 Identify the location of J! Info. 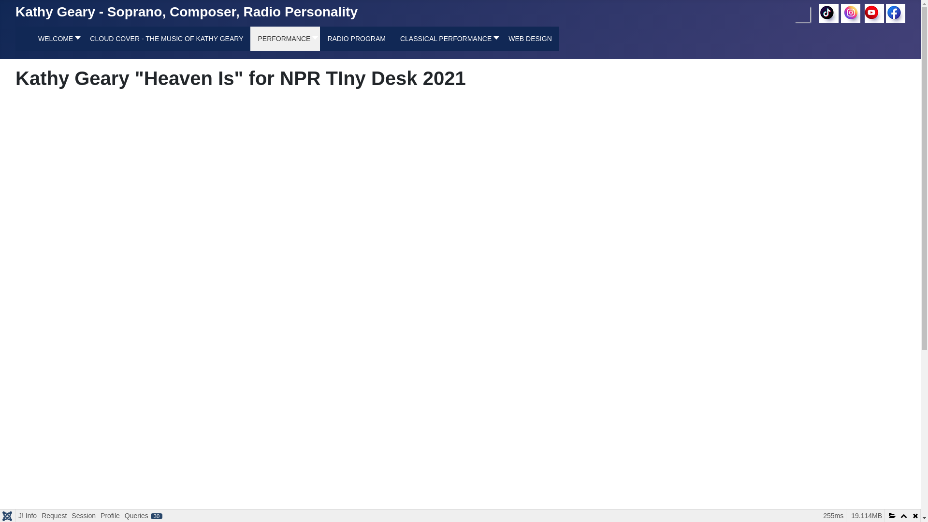
(27, 516).